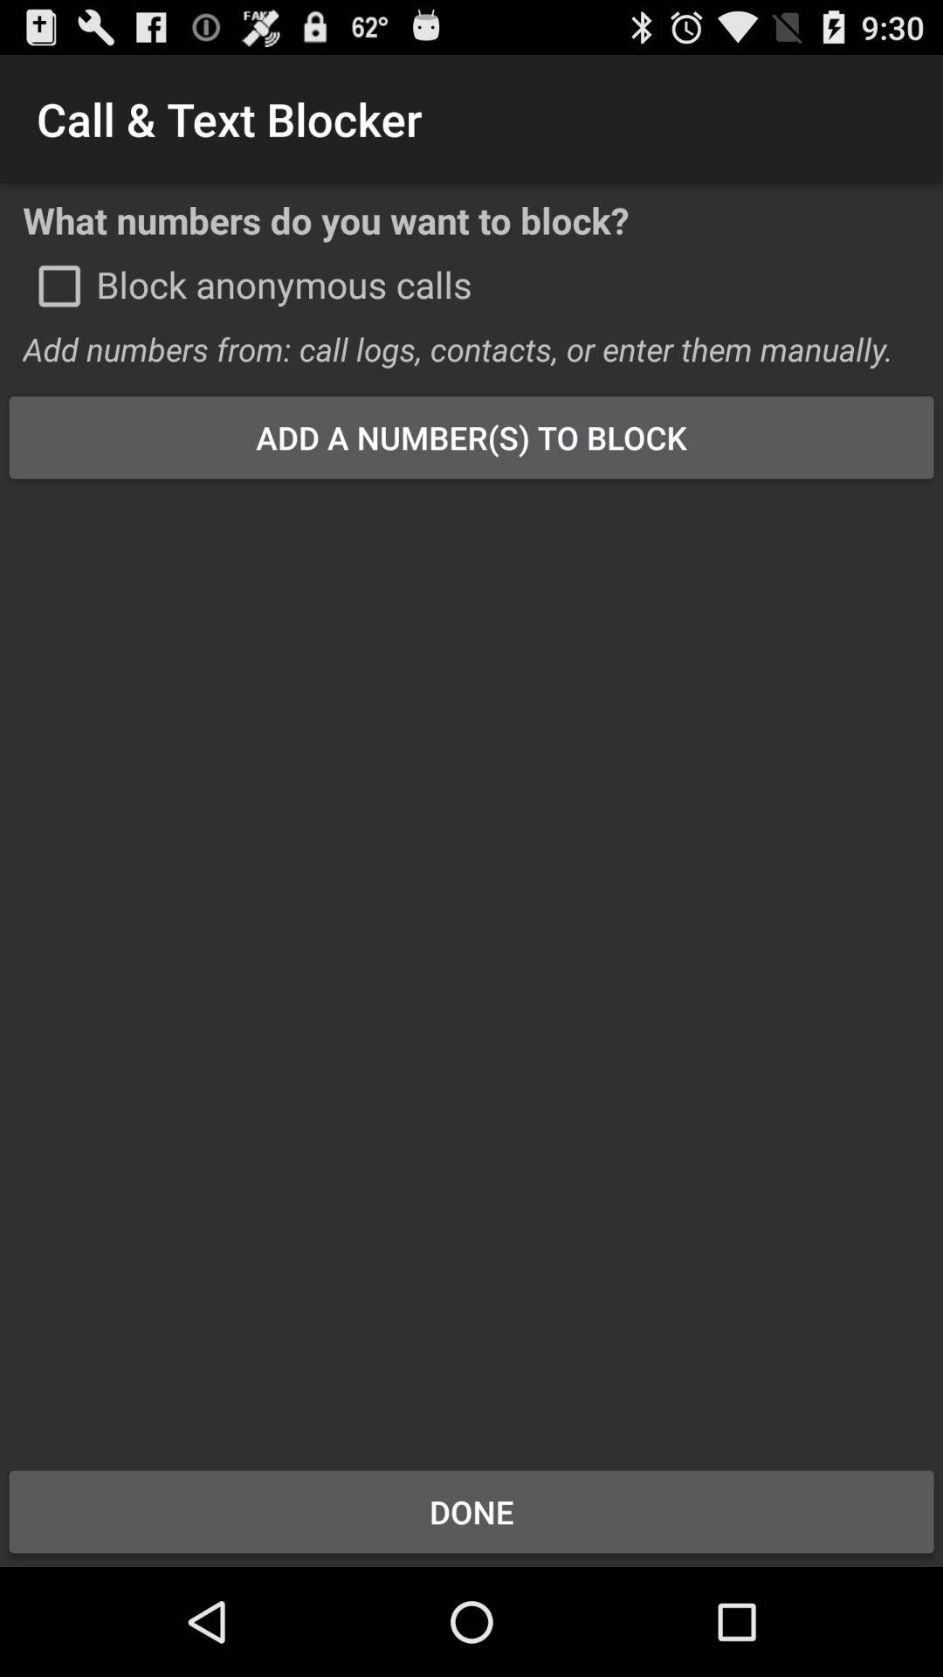  Describe the element at coordinates (471, 963) in the screenshot. I see `turn on item at the center` at that location.